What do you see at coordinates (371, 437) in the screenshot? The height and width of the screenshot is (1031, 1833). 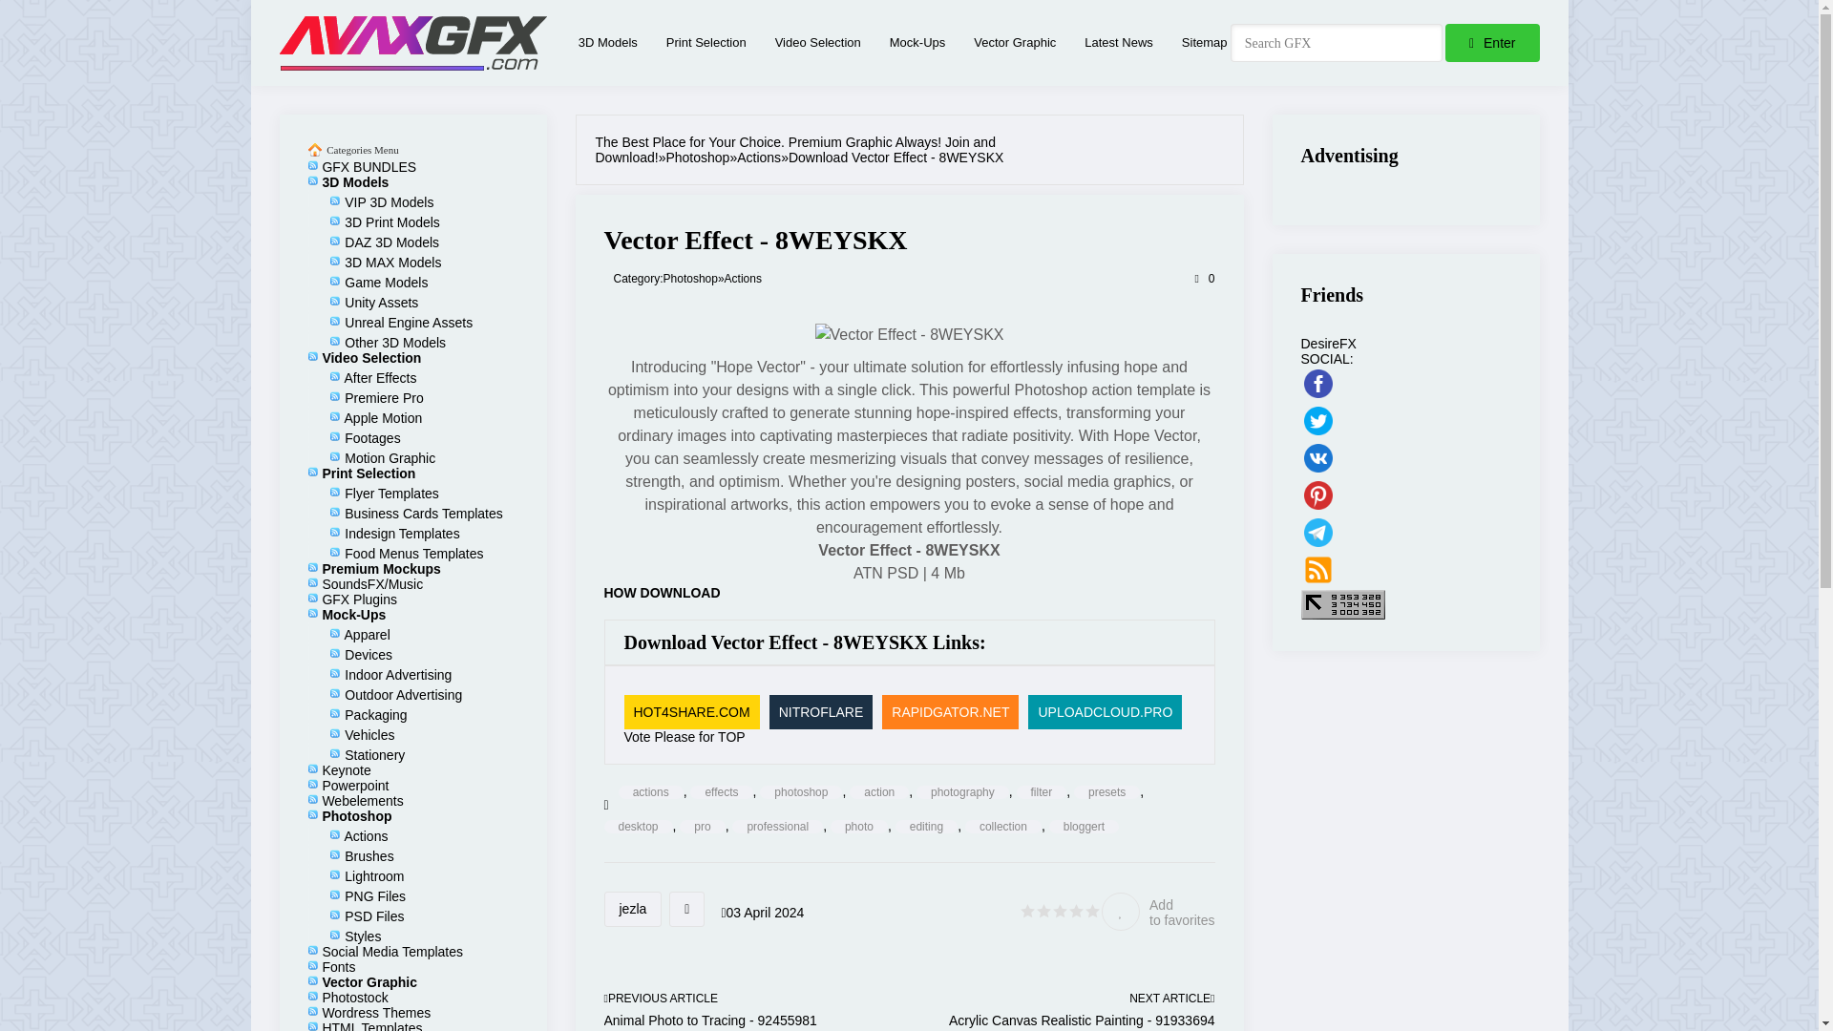 I see `Footages` at bounding box center [371, 437].